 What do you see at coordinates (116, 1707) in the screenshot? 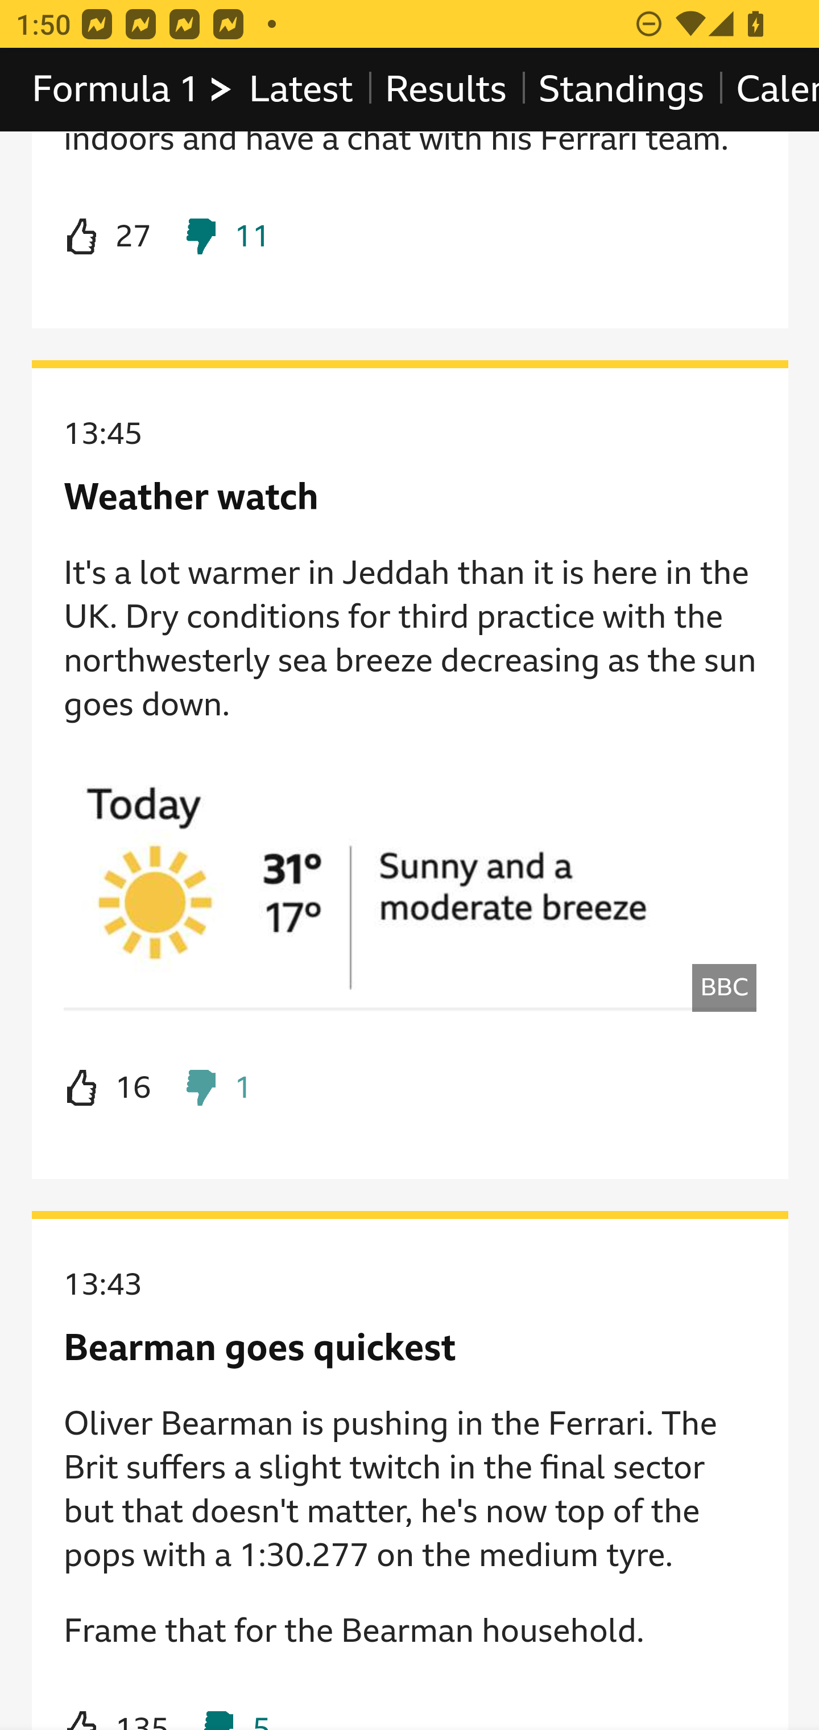
I see `Like` at bounding box center [116, 1707].